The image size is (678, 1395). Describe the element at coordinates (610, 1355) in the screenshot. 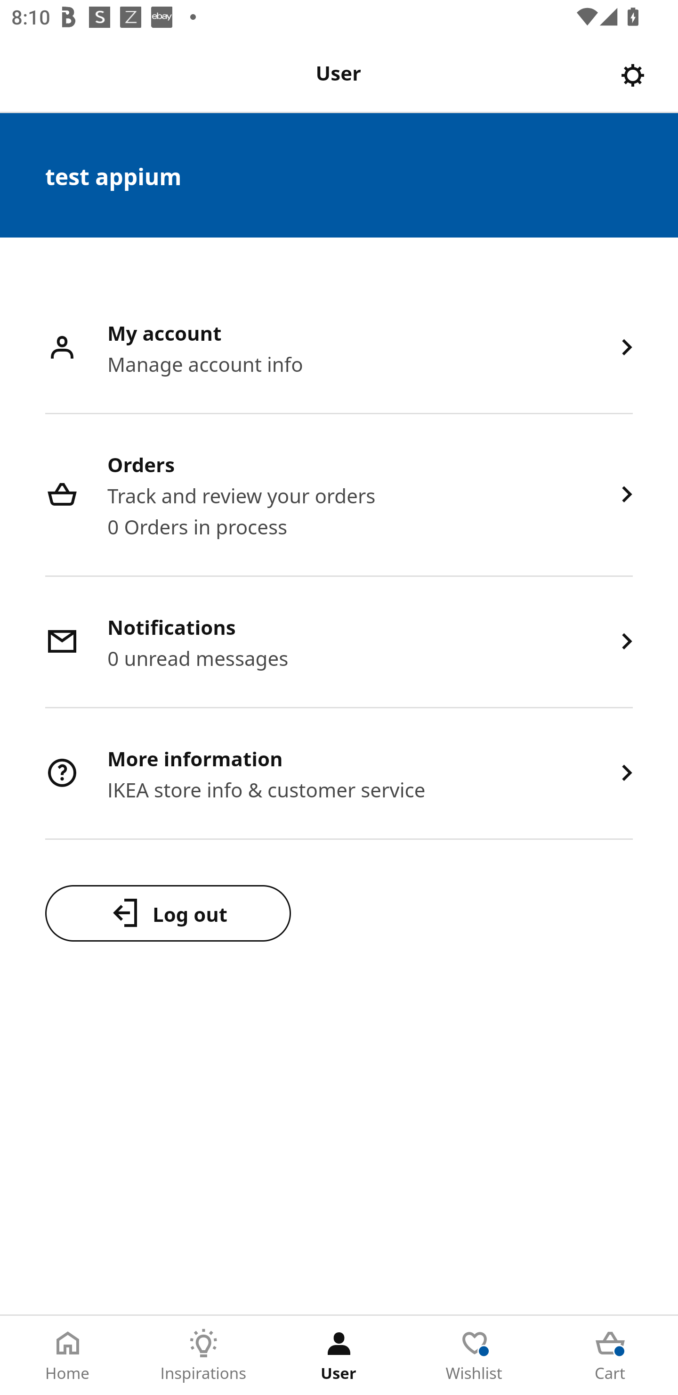

I see `Cart
Tab 5 of 5` at that location.